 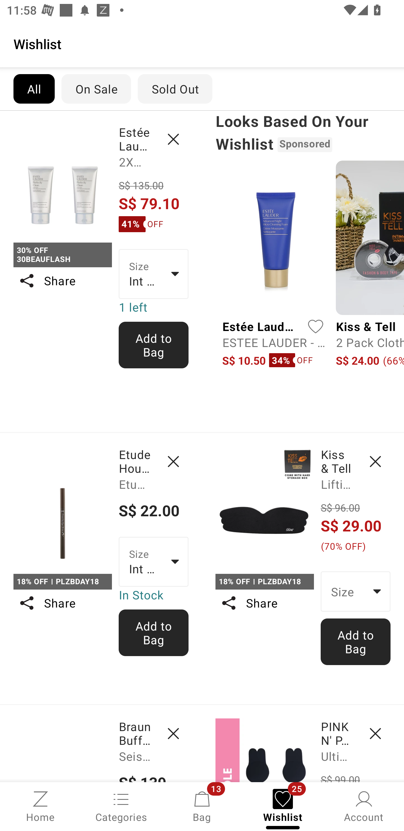 I want to click on Share, so click(x=264, y=603).